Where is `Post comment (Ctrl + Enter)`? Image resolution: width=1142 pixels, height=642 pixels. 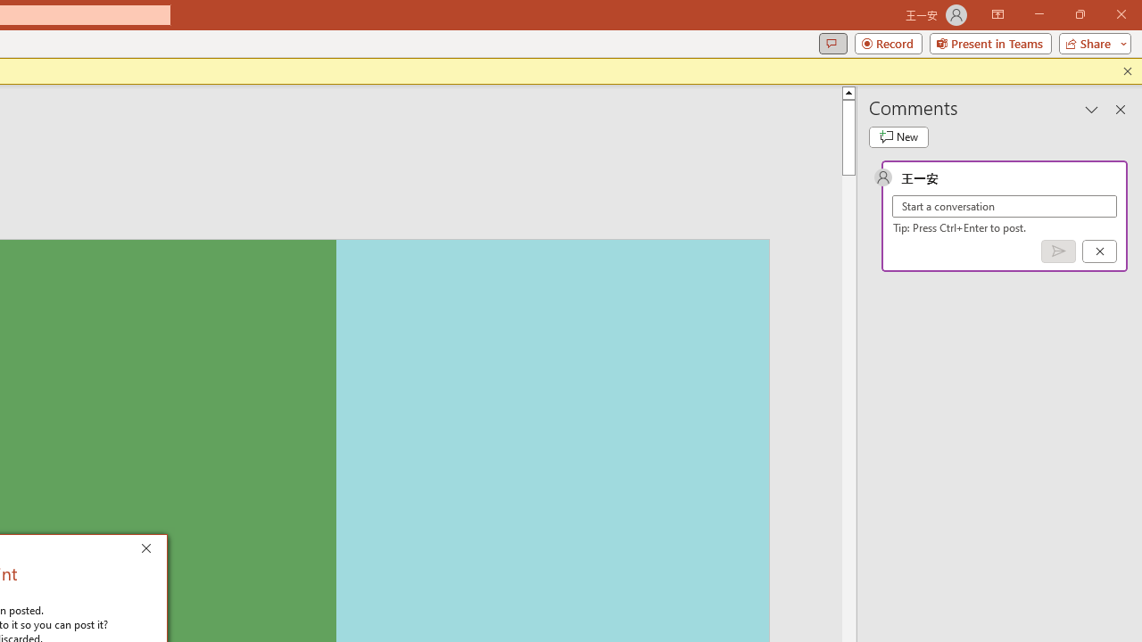 Post comment (Ctrl + Enter) is located at coordinates (1058, 251).